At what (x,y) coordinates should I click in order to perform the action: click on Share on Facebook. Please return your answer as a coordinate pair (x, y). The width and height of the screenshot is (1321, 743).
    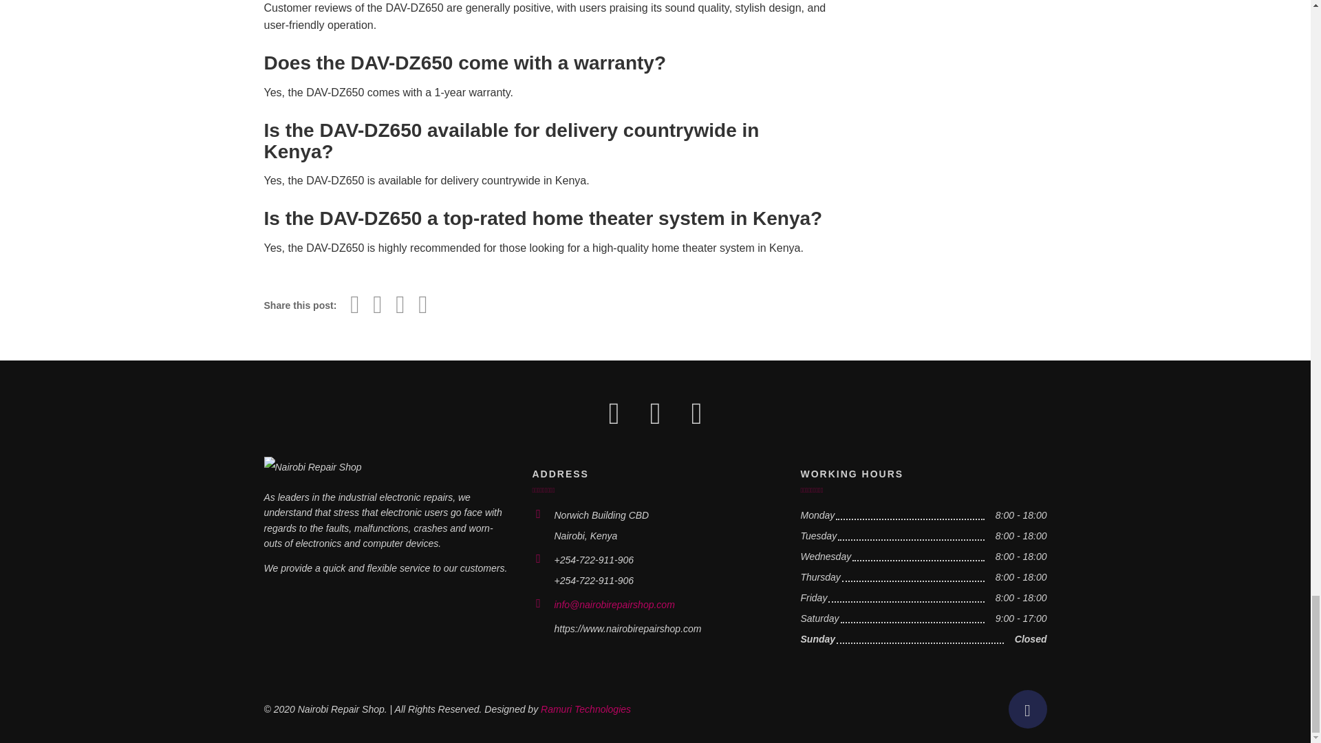
    Looking at the image, I should click on (354, 305).